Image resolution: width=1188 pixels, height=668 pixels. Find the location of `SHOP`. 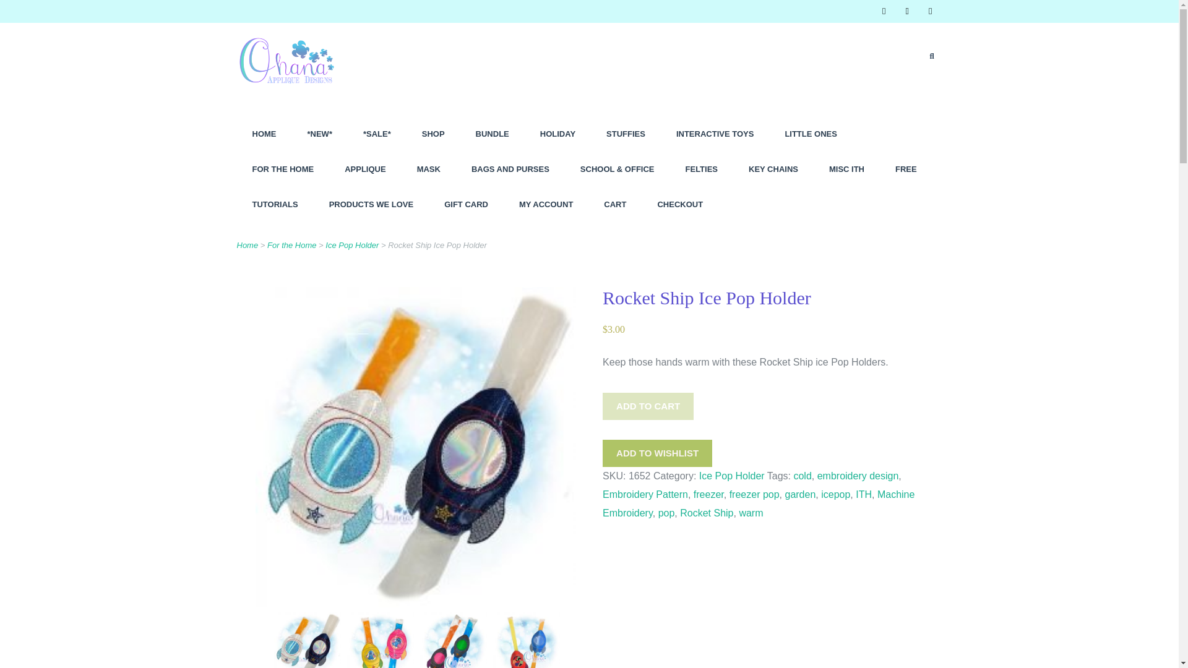

SHOP is located at coordinates (433, 134).